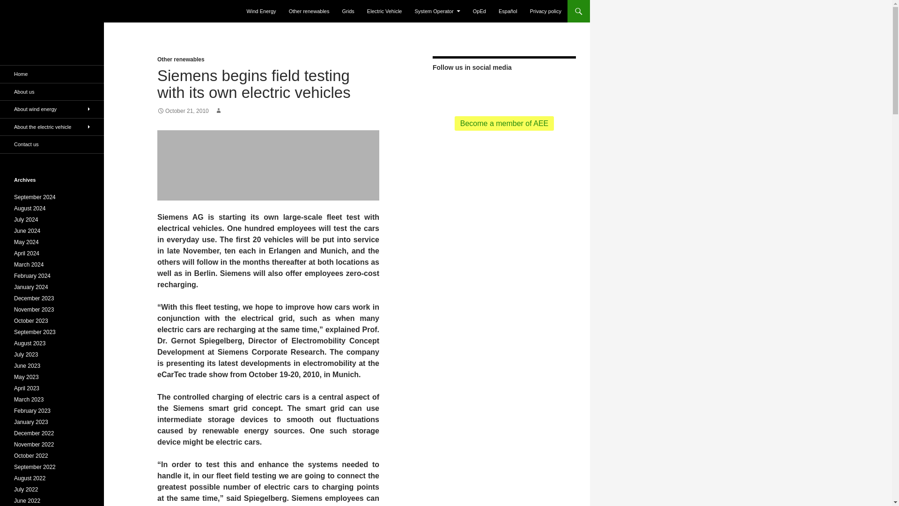 This screenshot has width=899, height=506. Describe the element at coordinates (519, 89) in the screenshot. I see `Tiktok` at that location.